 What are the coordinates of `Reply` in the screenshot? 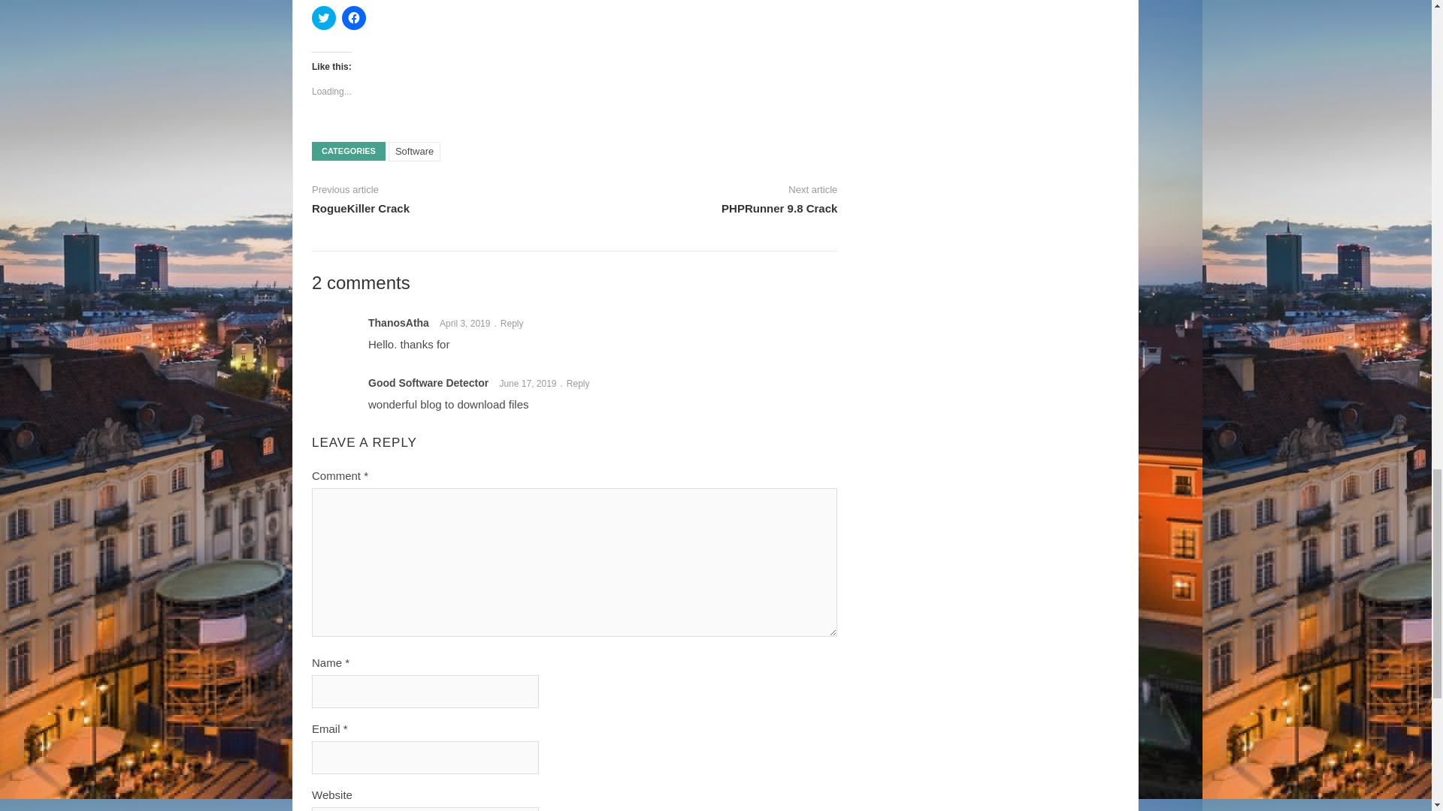 It's located at (516, 324).